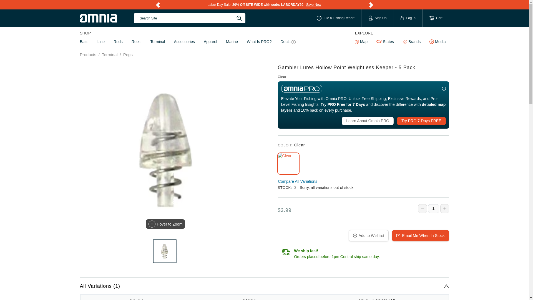  I want to click on Log In, so click(408, 18).